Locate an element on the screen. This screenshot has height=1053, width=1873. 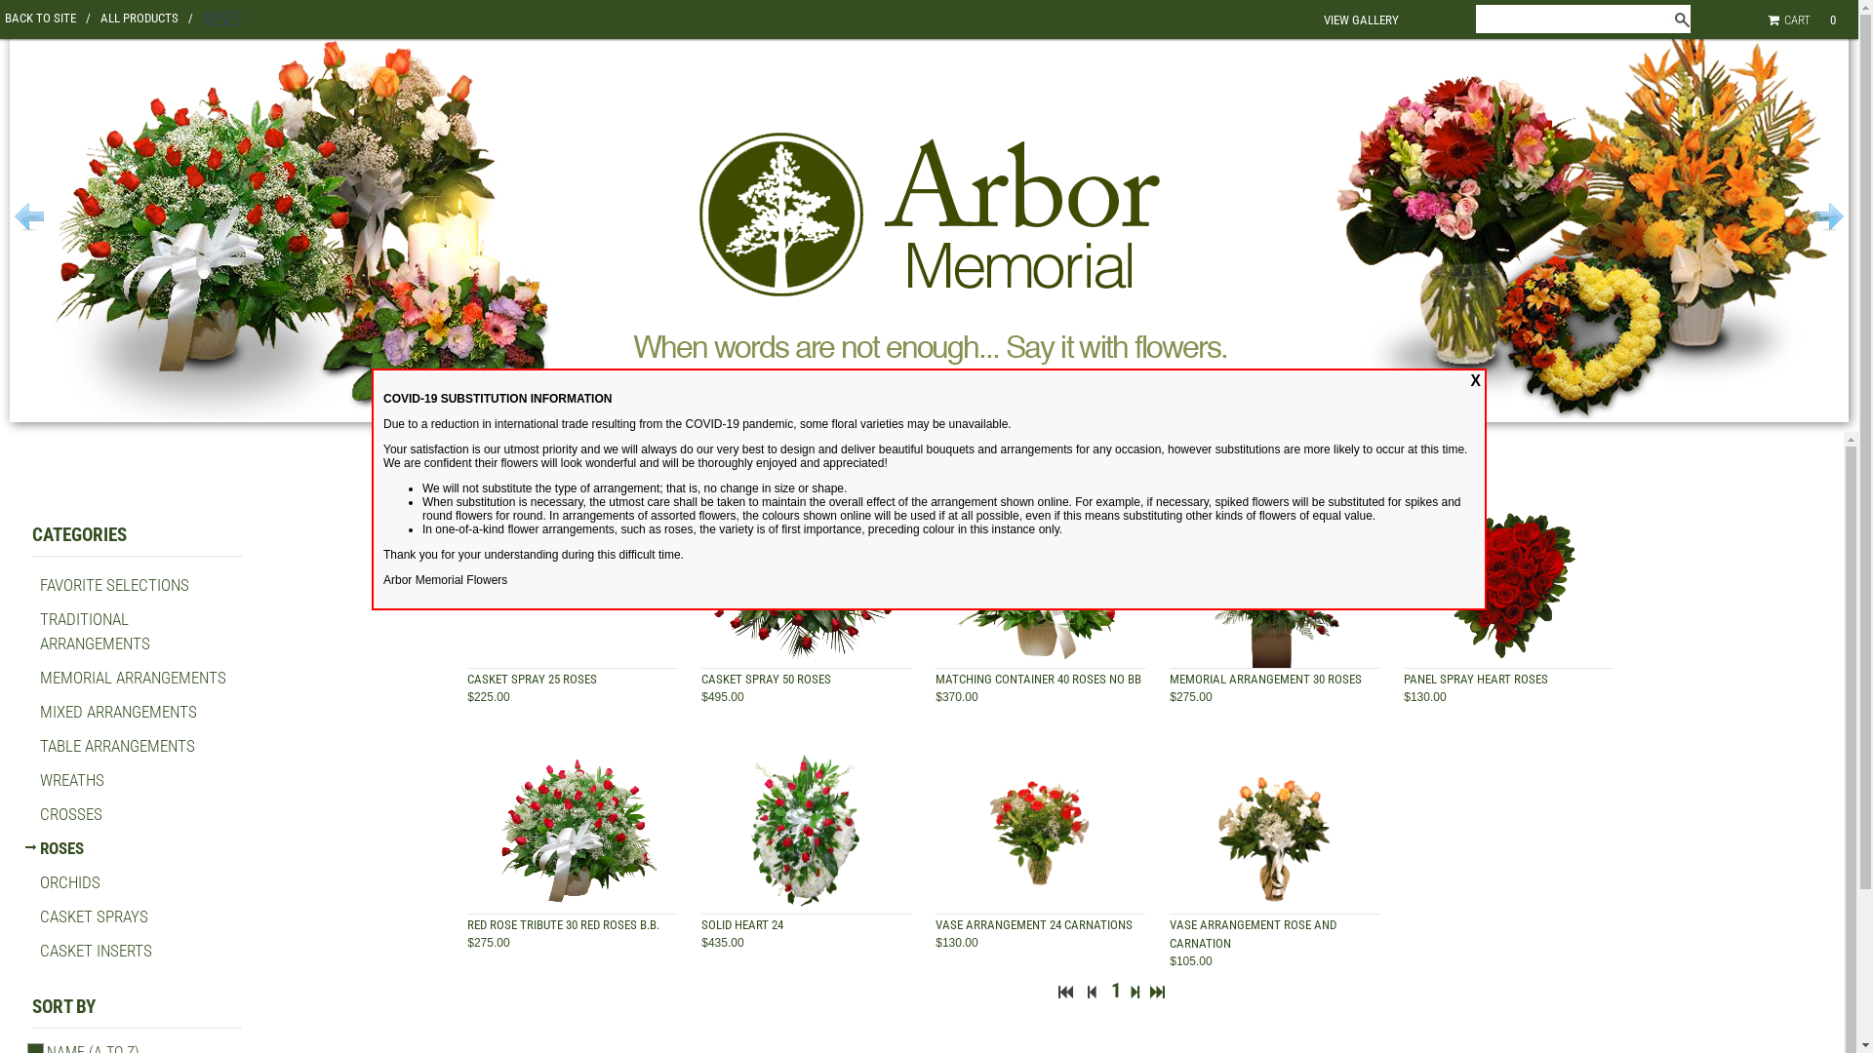
MATCHING CONTAINER 40 ROSES NO BB is located at coordinates (1038, 679).